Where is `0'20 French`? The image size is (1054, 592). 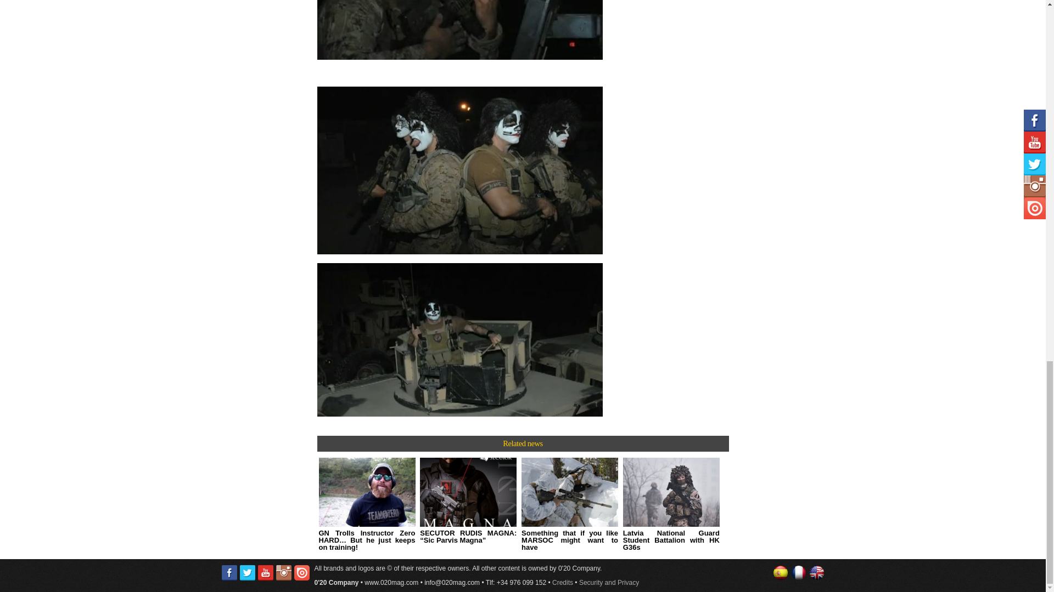
0'20 French is located at coordinates (798, 573).